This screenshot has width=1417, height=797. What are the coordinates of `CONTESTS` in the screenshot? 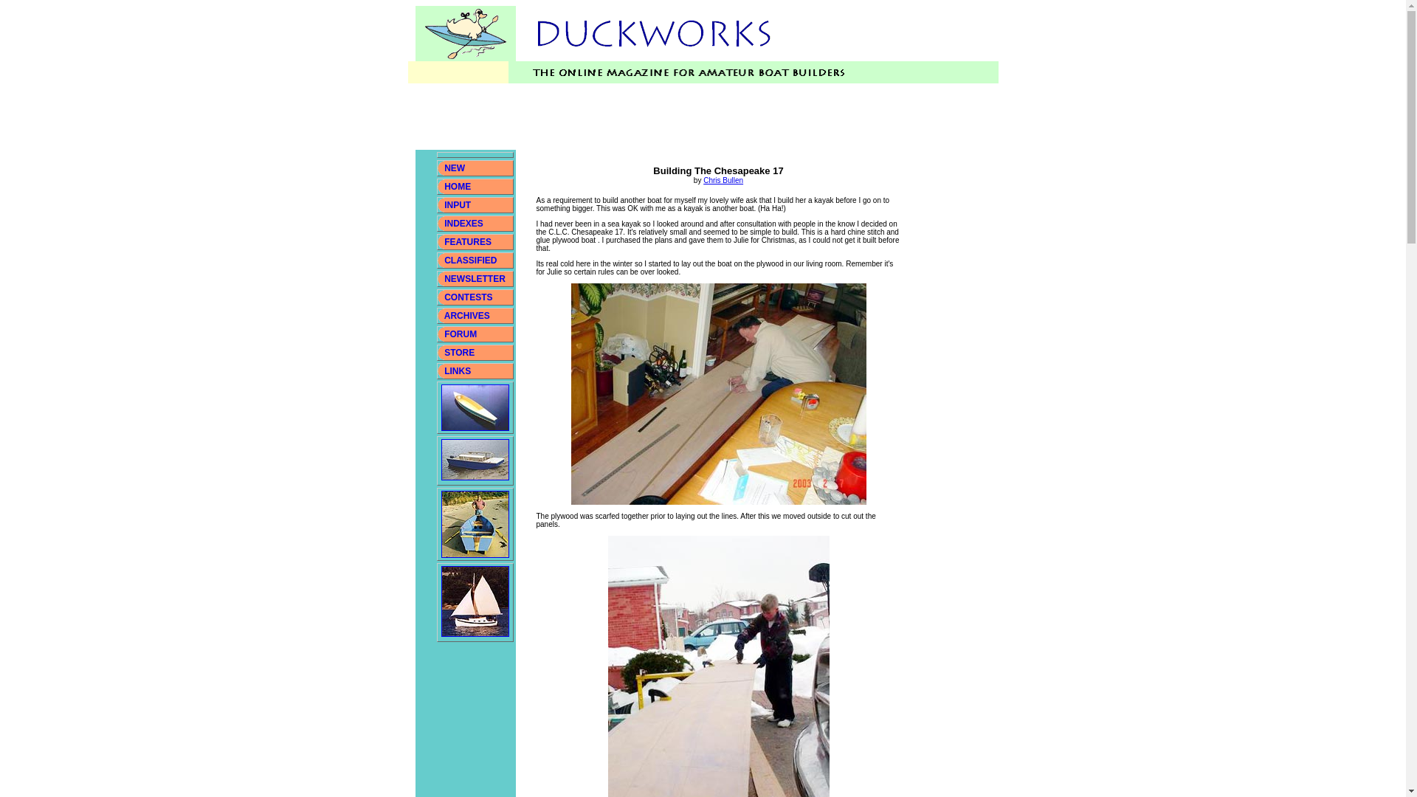 It's located at (468, 297).